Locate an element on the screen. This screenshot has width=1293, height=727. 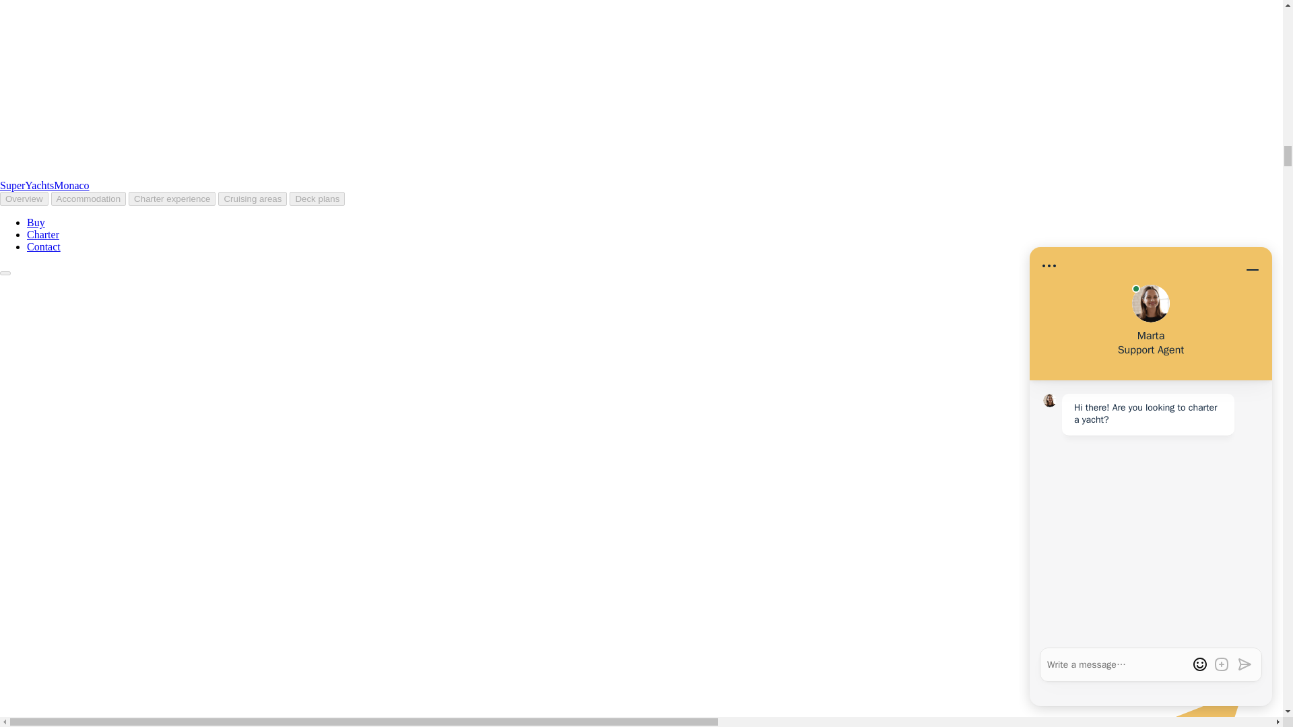
Overview is located at coordinates (24, 199).